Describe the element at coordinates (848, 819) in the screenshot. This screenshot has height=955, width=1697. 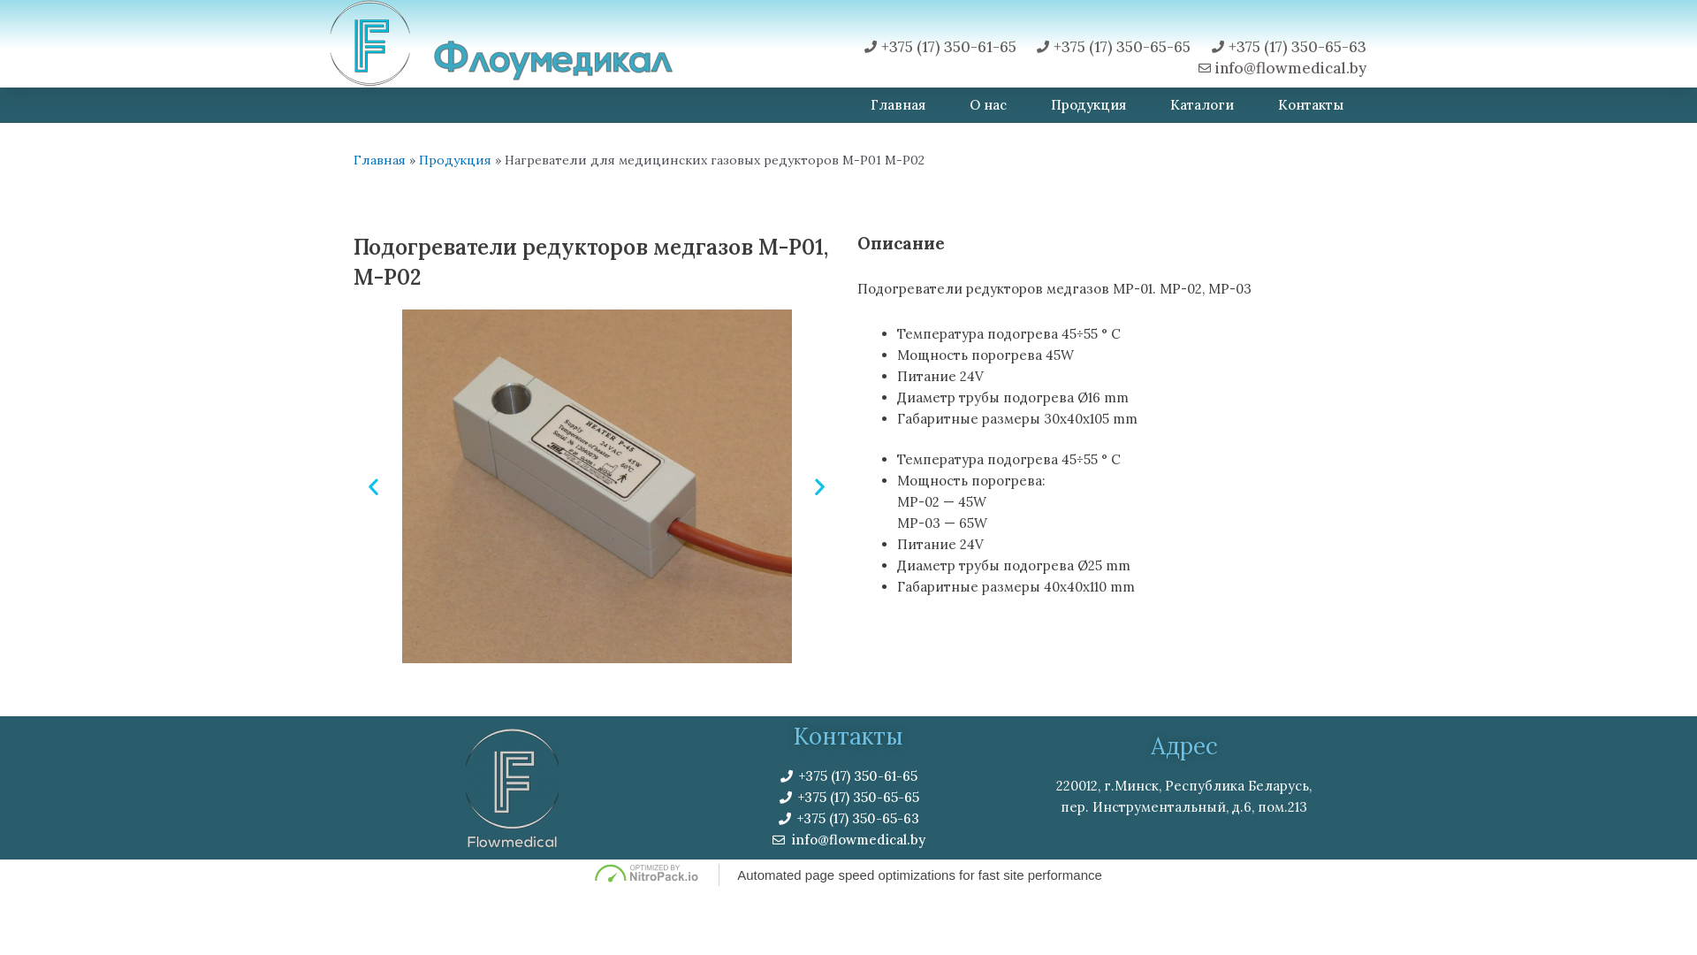
I see `+375 (17) 350-65-63` at that location.